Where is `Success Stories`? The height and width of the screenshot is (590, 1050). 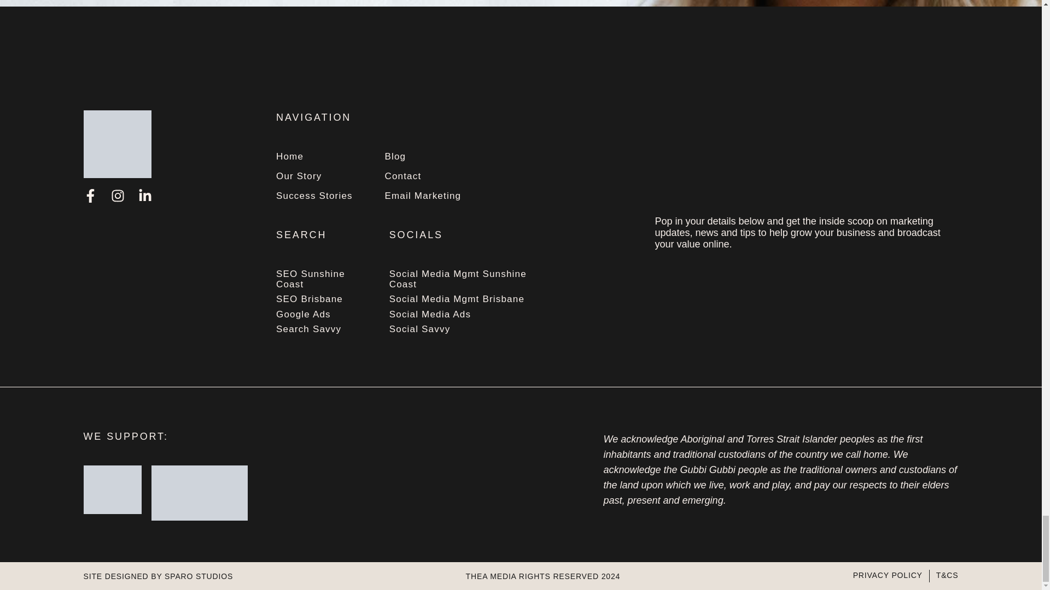 Success Stories is located at coordinates (314, 196).